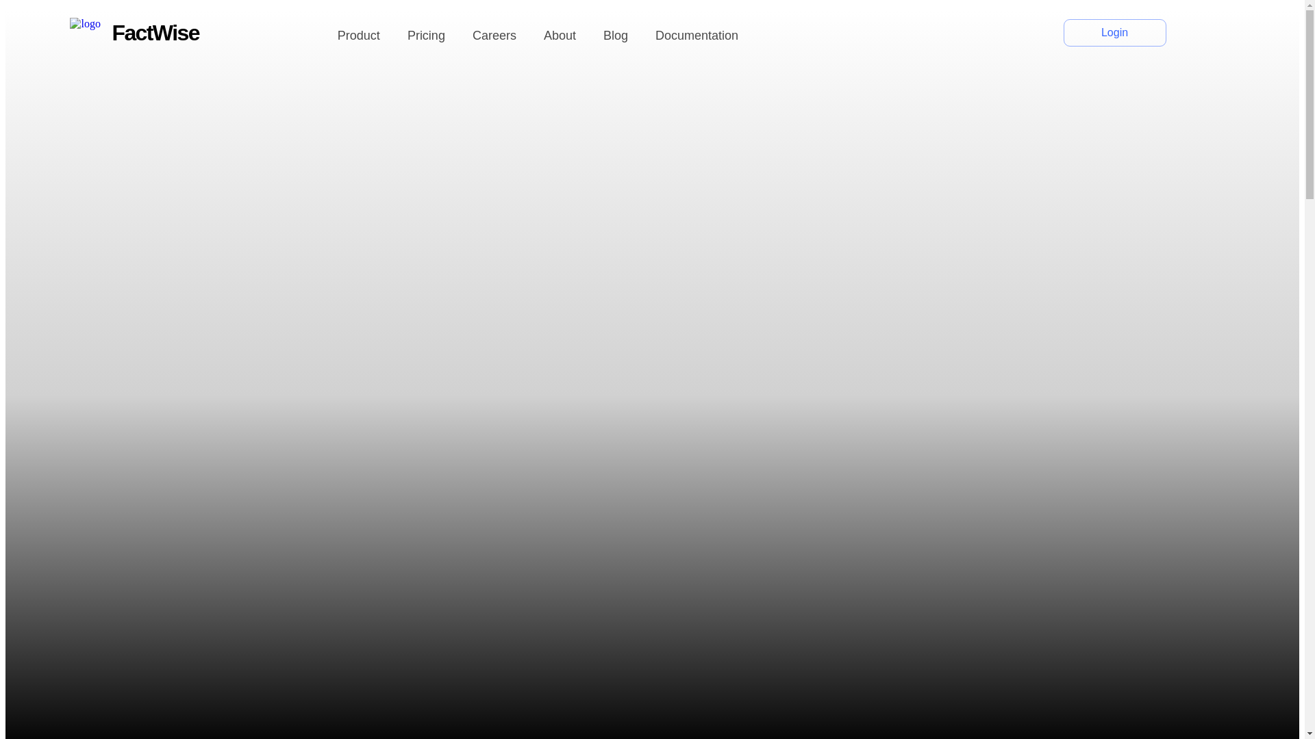  What do you see at coordinates (426, 36) in the screenshot?
I see `Pricing` at bounding box center [426, 36].